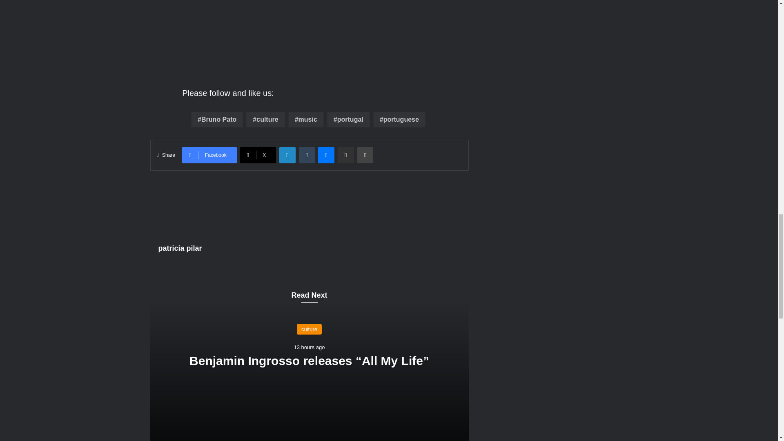  I want to click on Pin Share, so click(370, 102).